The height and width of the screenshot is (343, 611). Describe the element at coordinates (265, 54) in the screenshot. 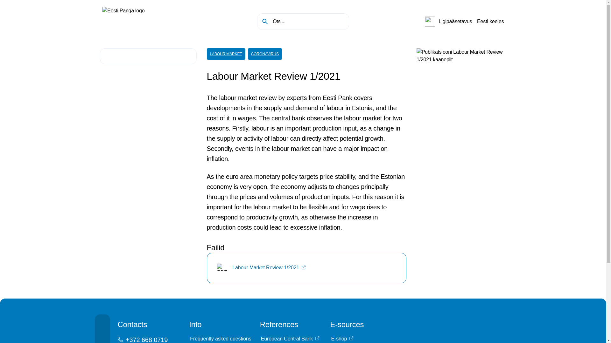

I see `CORONAVIRUS` at that location.